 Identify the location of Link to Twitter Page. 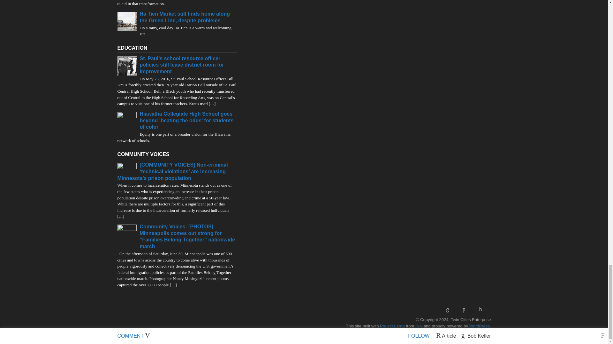
(483, 309).